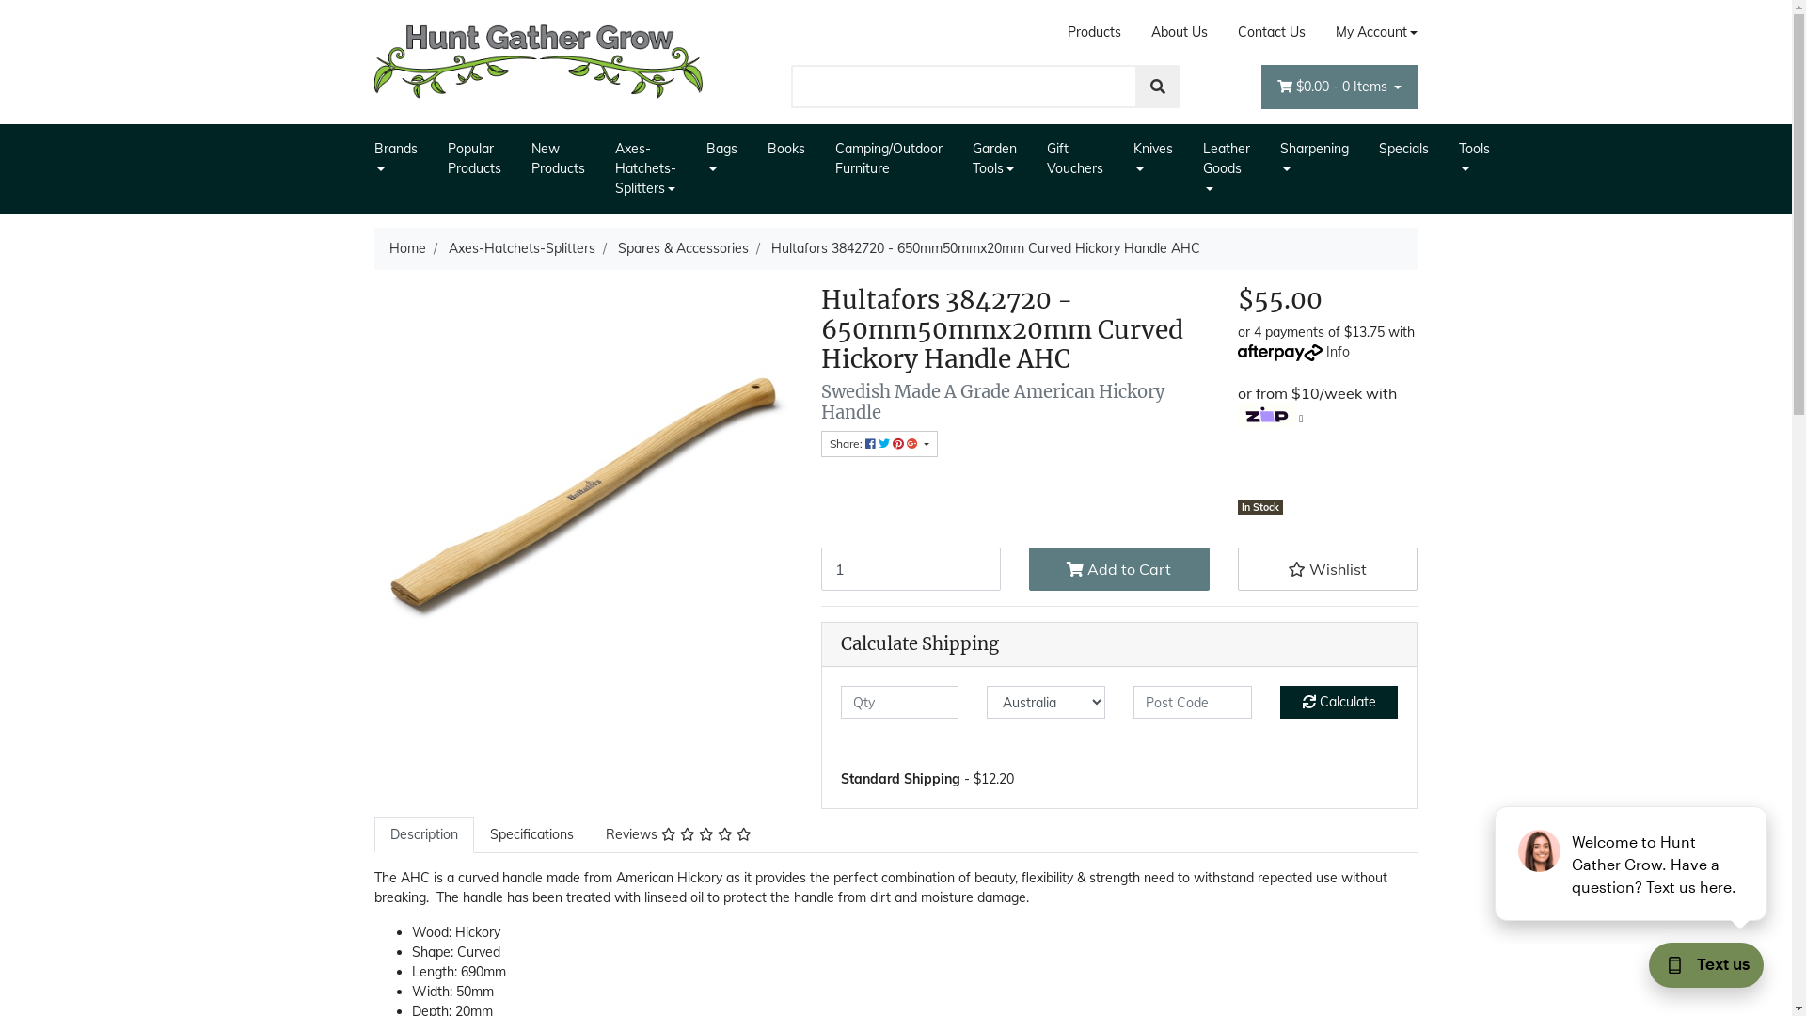  Describe the element at coordinates (879, 444) in the screenshot. I see `Share:` at that location.